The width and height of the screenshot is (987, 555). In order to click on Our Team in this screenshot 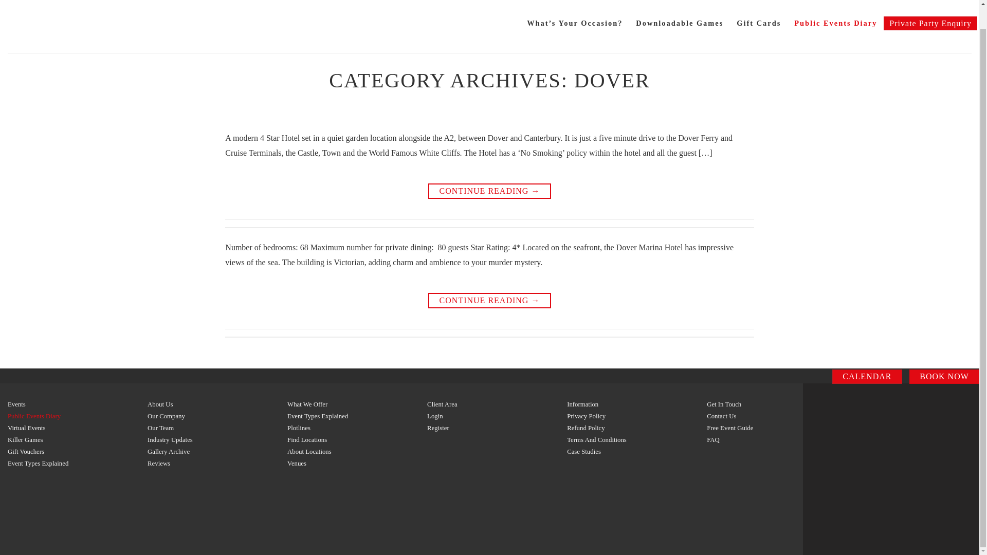, I will do `click(160, 428)`.